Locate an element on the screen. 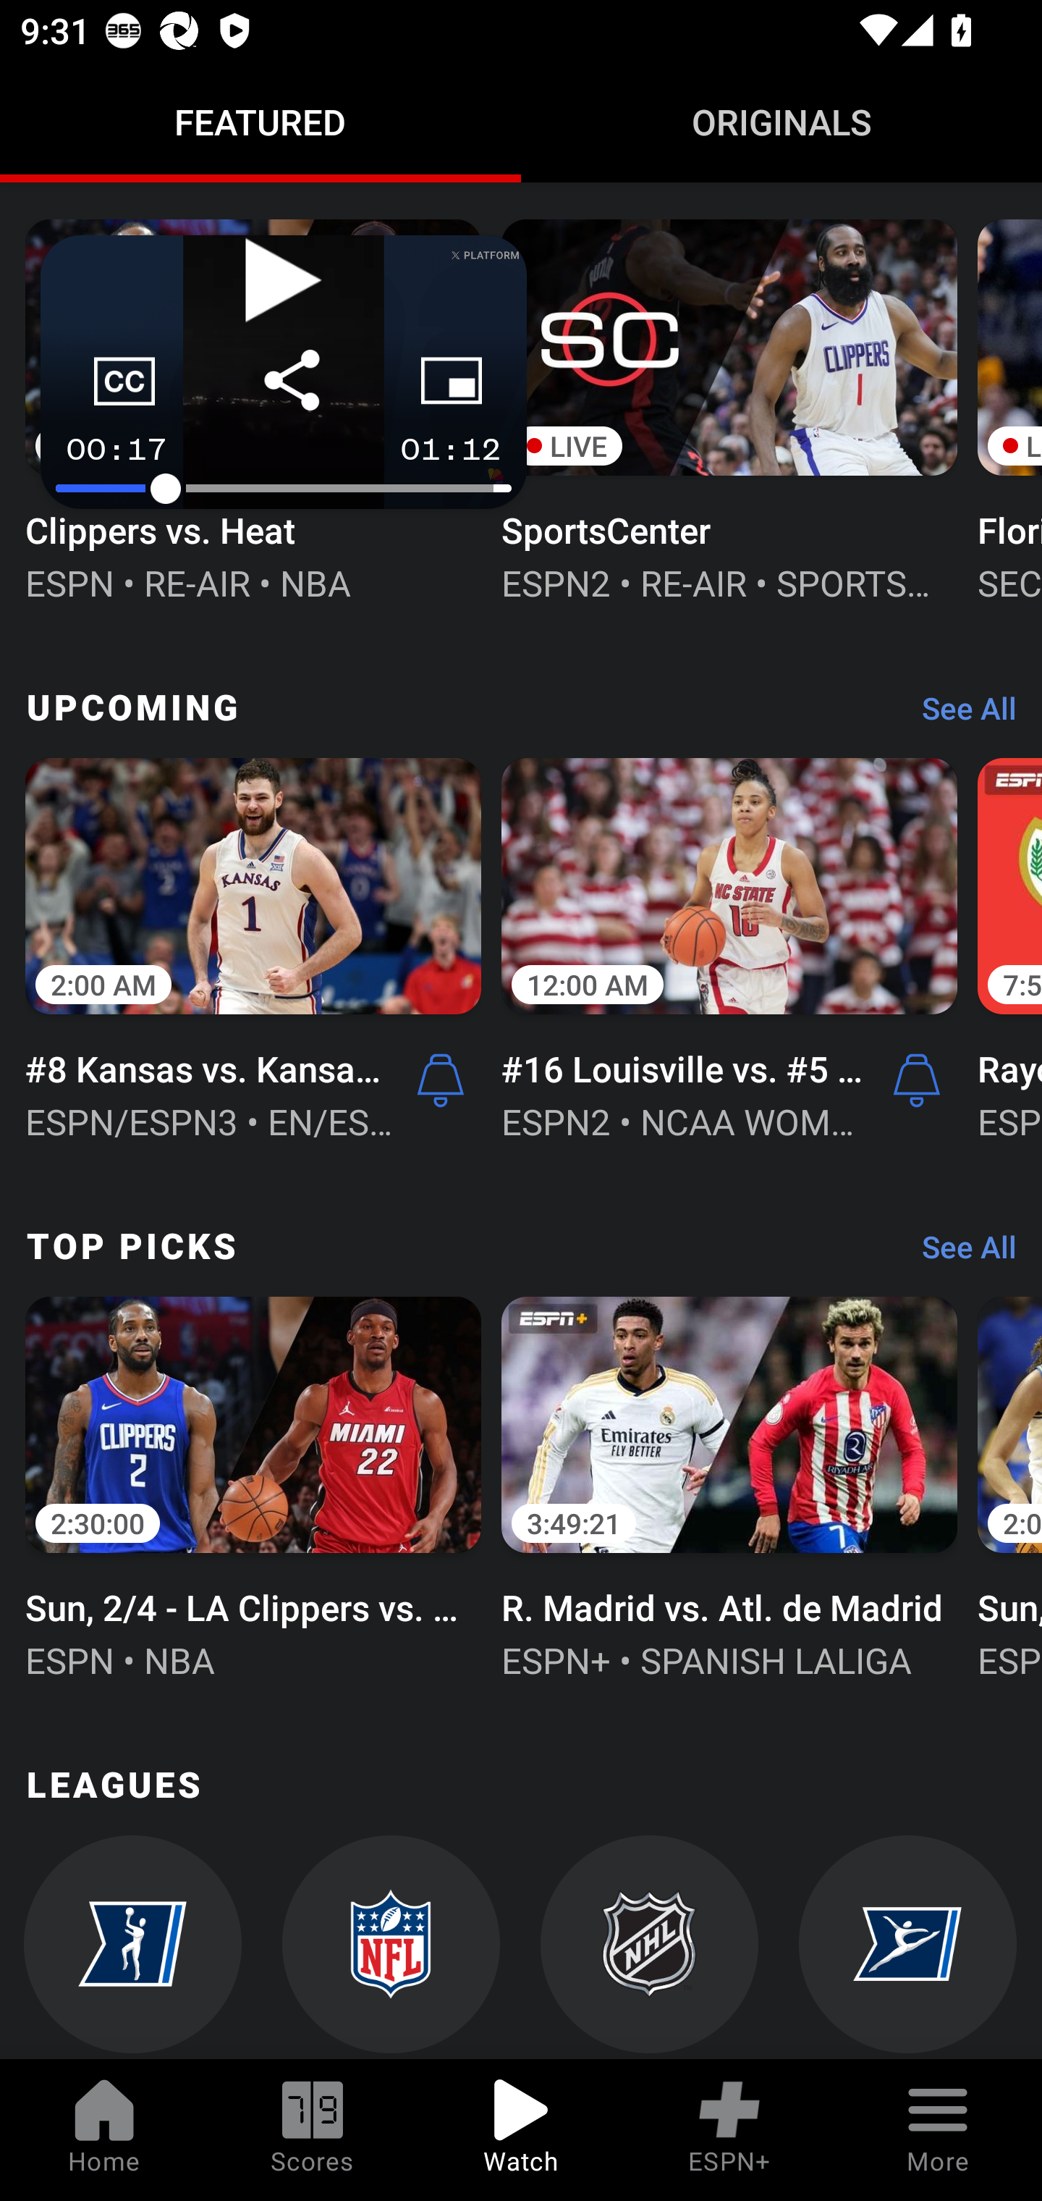 The height and width of the screenshot is (2201, 1042). LIVE SportsCenter ESPN2 • RE-AIR • SPORTSCENTER is located at coordinates (729, 408).